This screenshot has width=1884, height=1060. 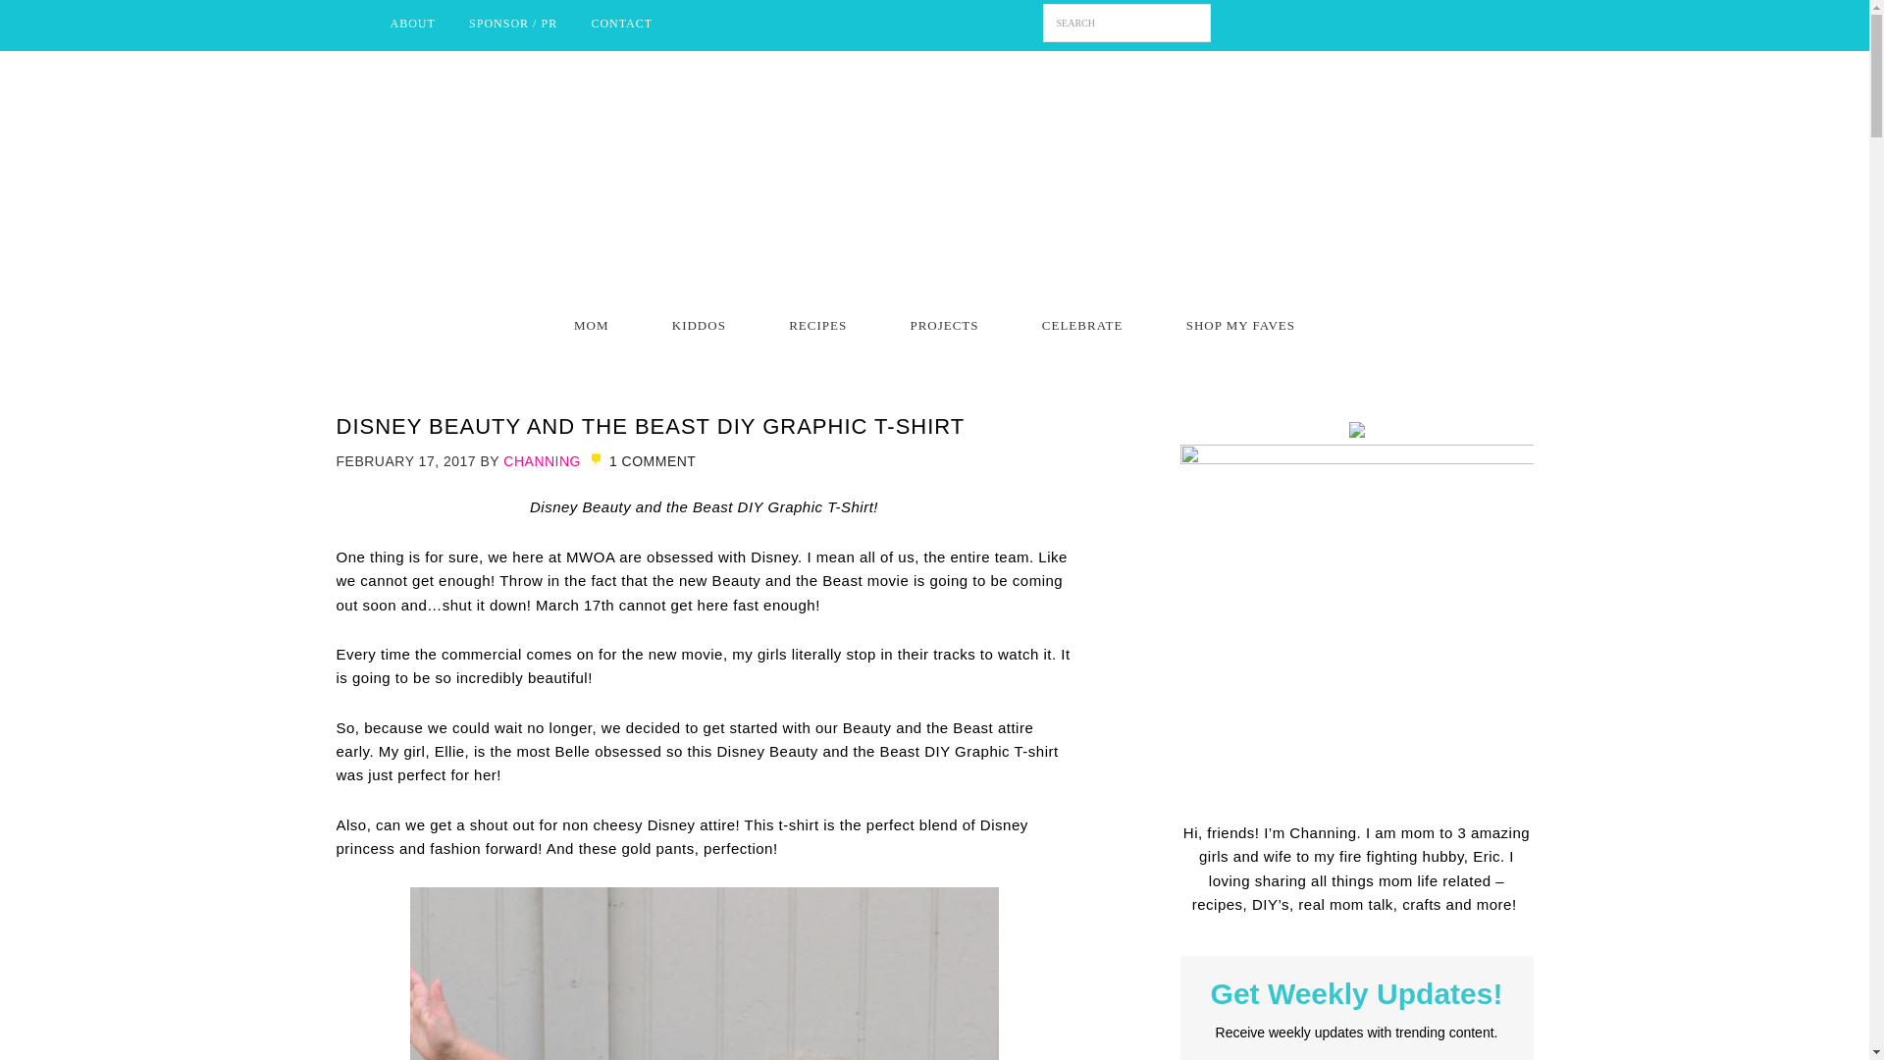 What do you see at coordinates (816, 325) in the screenshot?
I see `RECIPES` at bounding box center [816, 325].